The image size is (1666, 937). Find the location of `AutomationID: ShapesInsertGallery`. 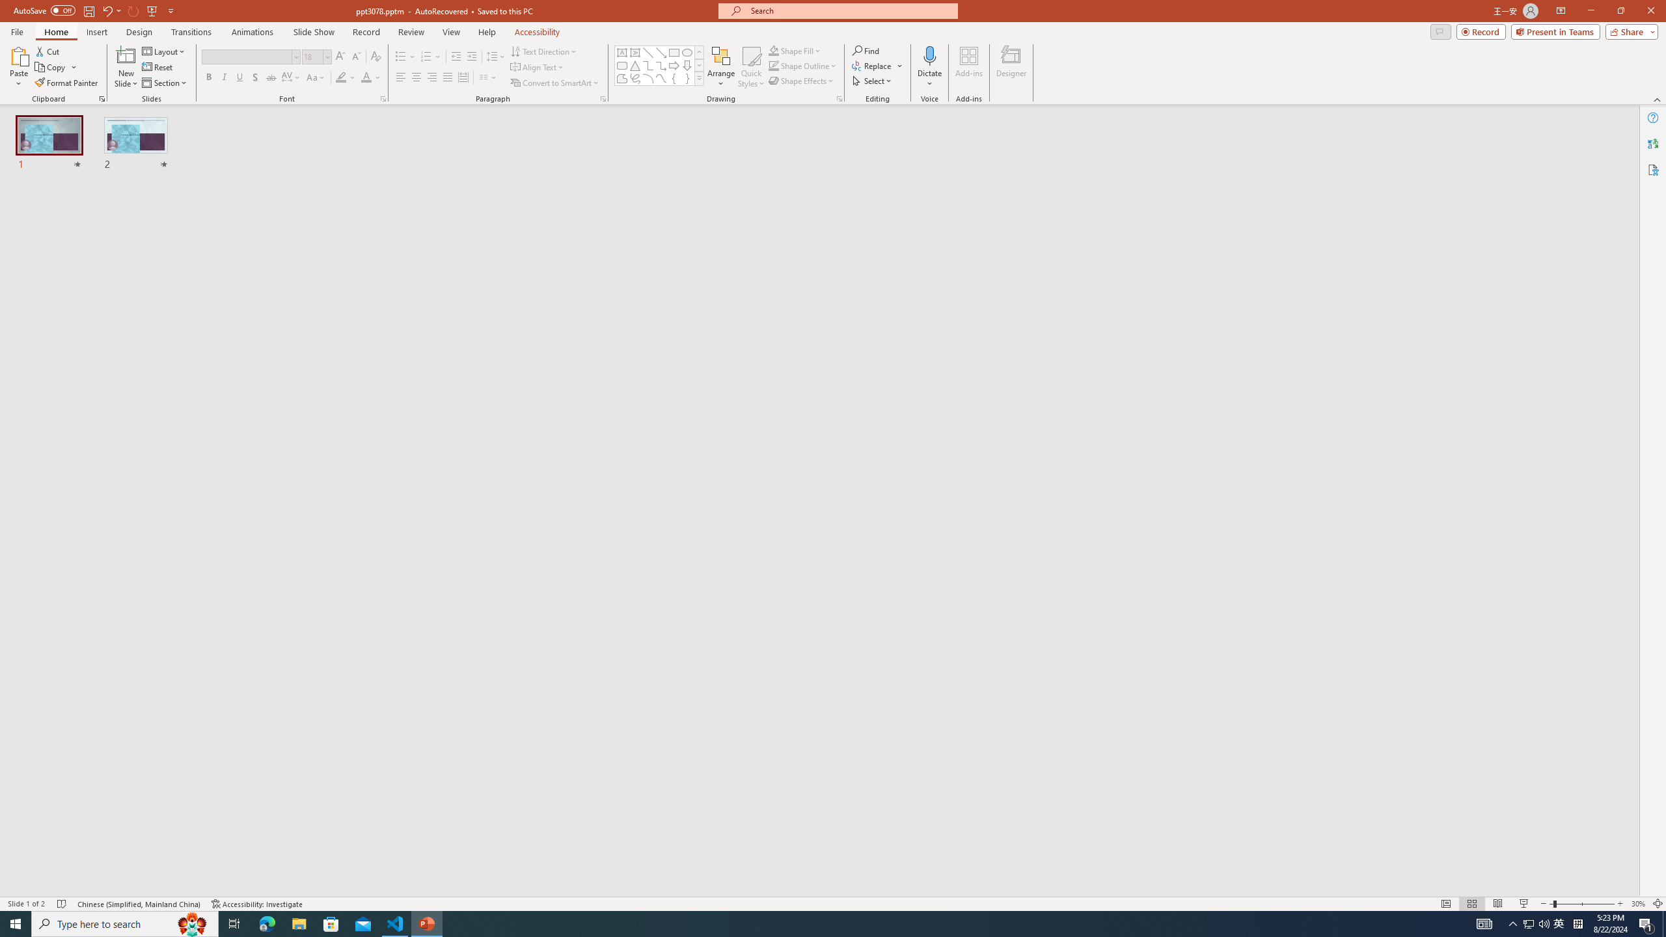

AutomationID: ShapesInsertGallery is located at coordinates (660, 66).